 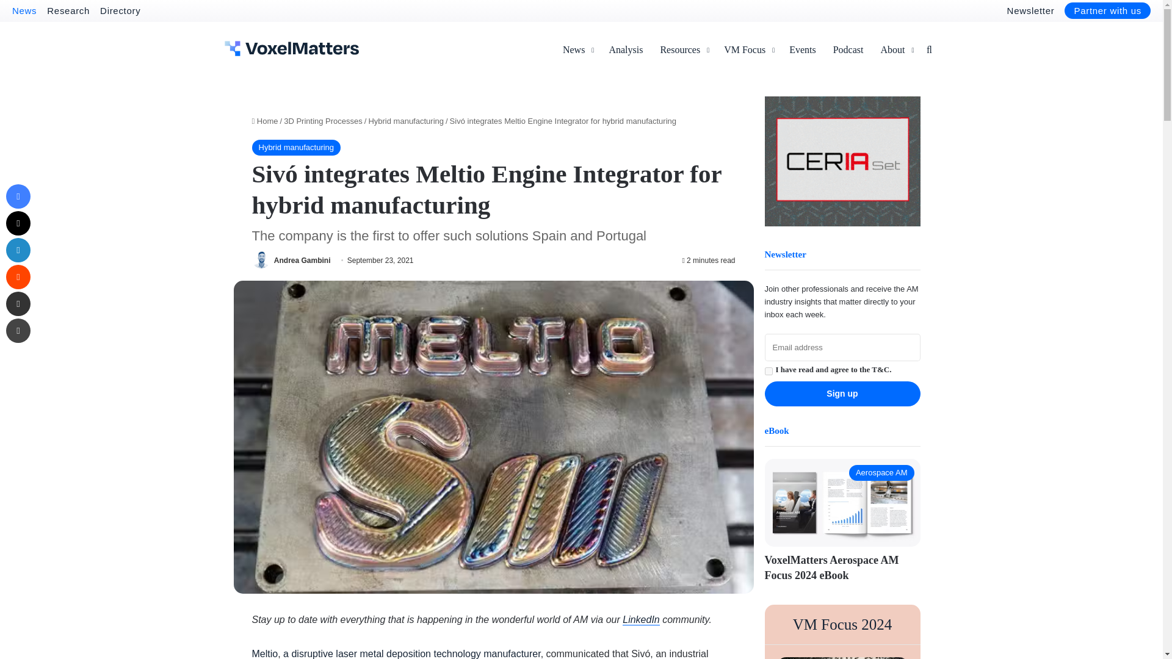 What do you see at coordinates (24, 10) in the screenshot?
I see `News` at bounding box center [24, 10].